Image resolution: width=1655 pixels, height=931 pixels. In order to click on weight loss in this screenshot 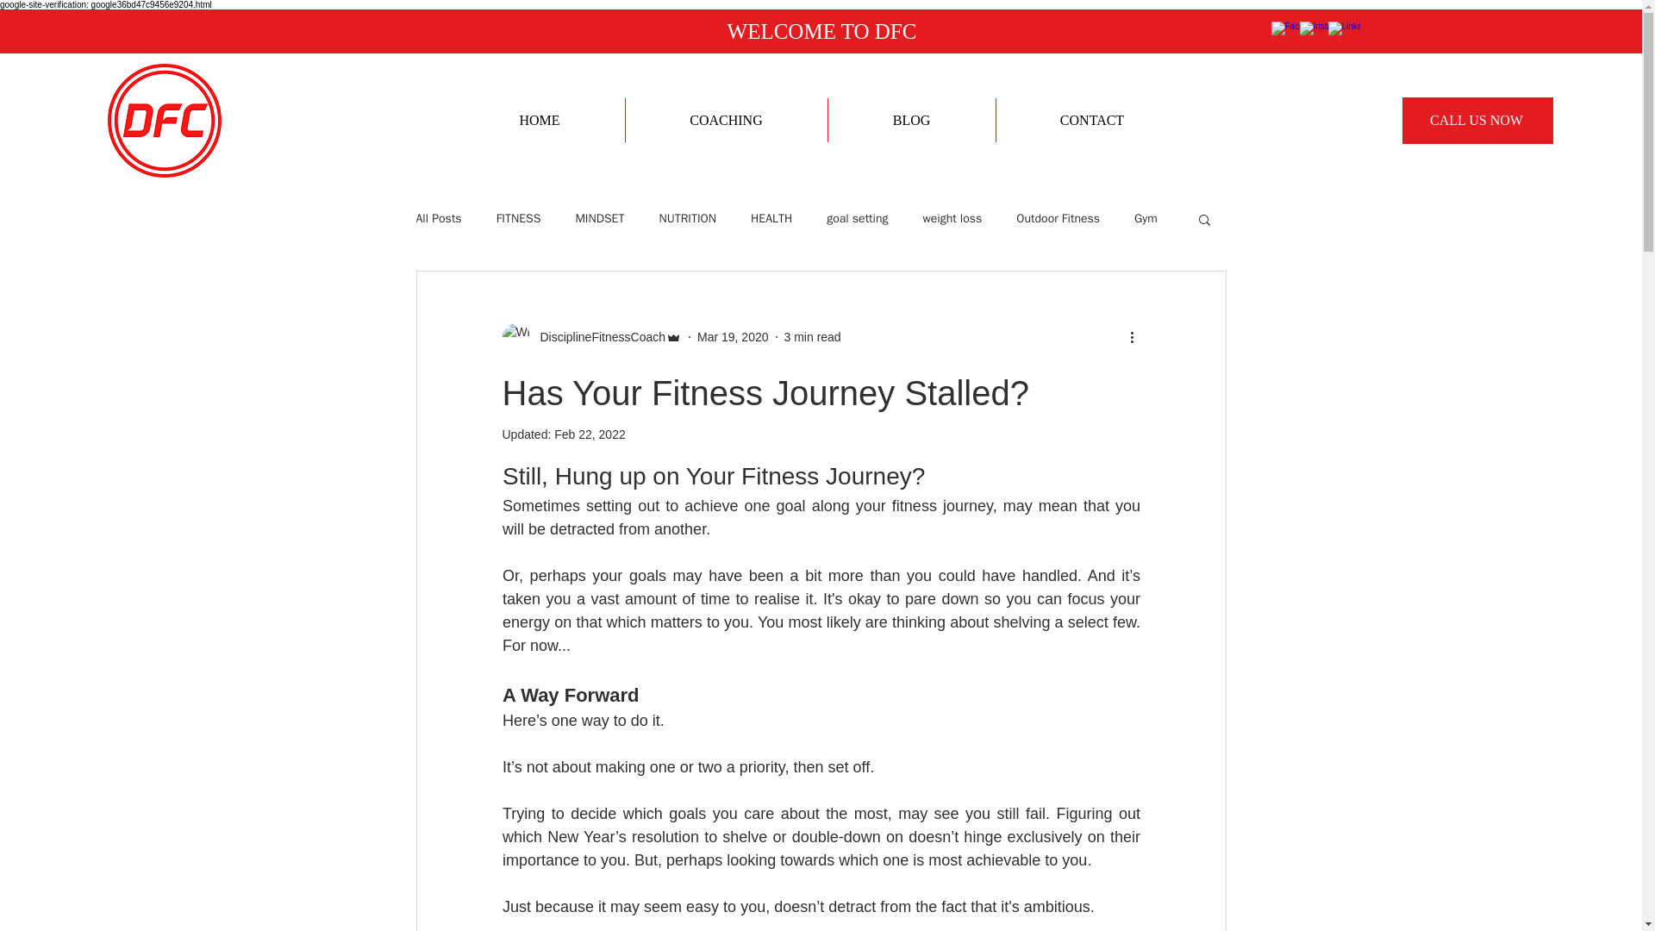, I will do `click(952, 219)`.